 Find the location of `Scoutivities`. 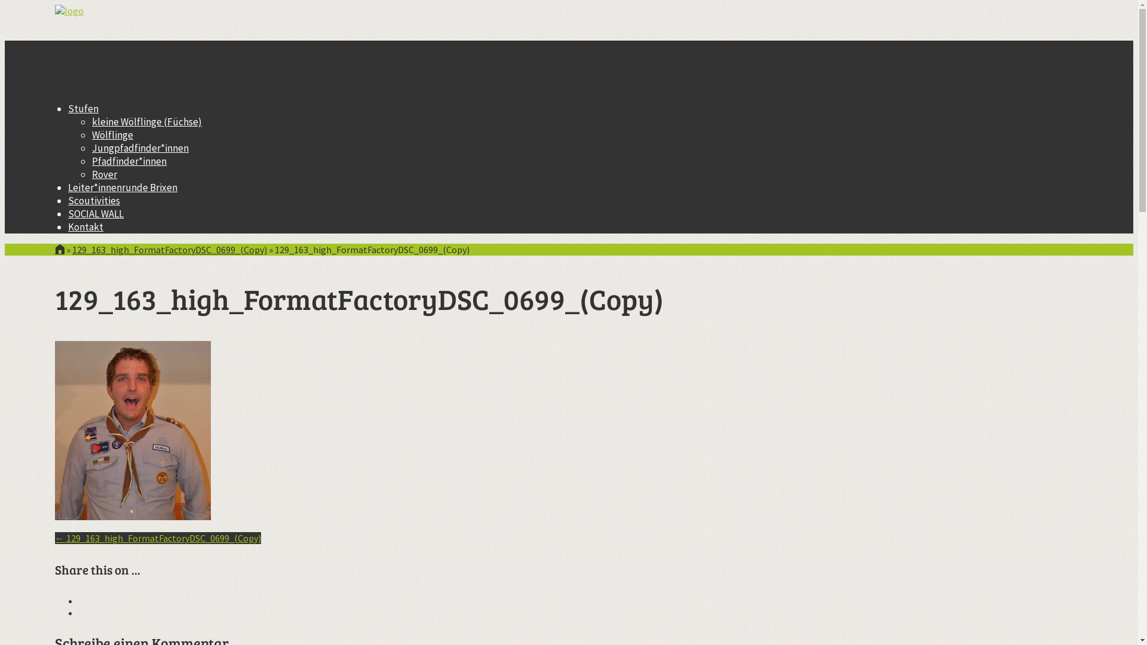

Scoutivities is located at coordinates (94, 201).